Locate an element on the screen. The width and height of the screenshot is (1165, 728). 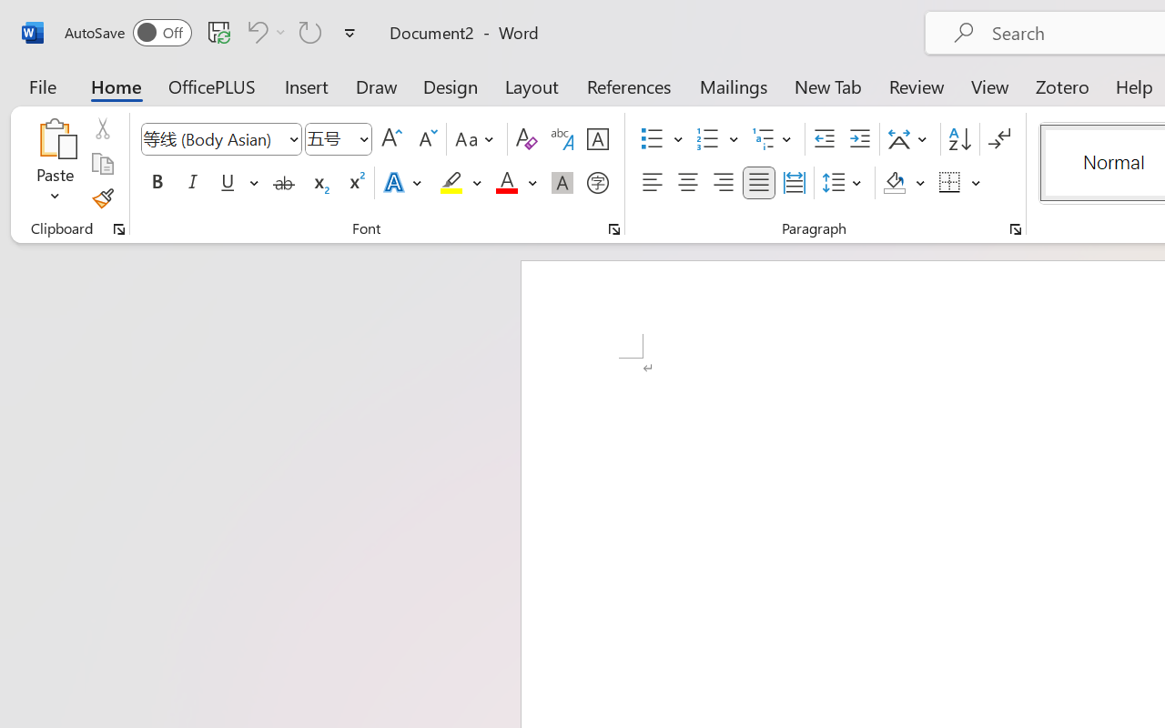
Underline is located at coordinates (228, 183).